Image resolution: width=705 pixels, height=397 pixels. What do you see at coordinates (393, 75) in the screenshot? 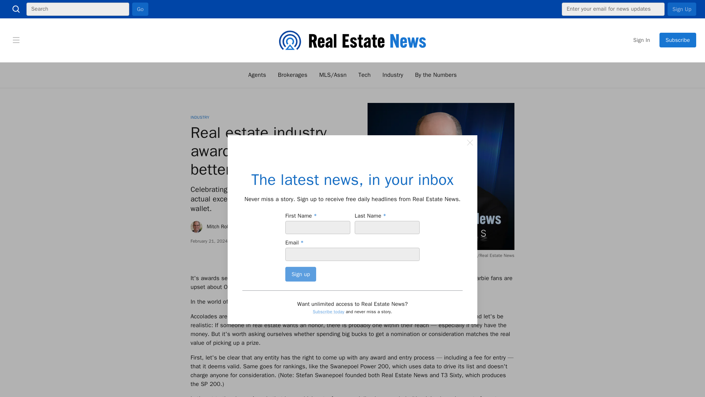
I see `Industry` at bounding box center [393, 75].